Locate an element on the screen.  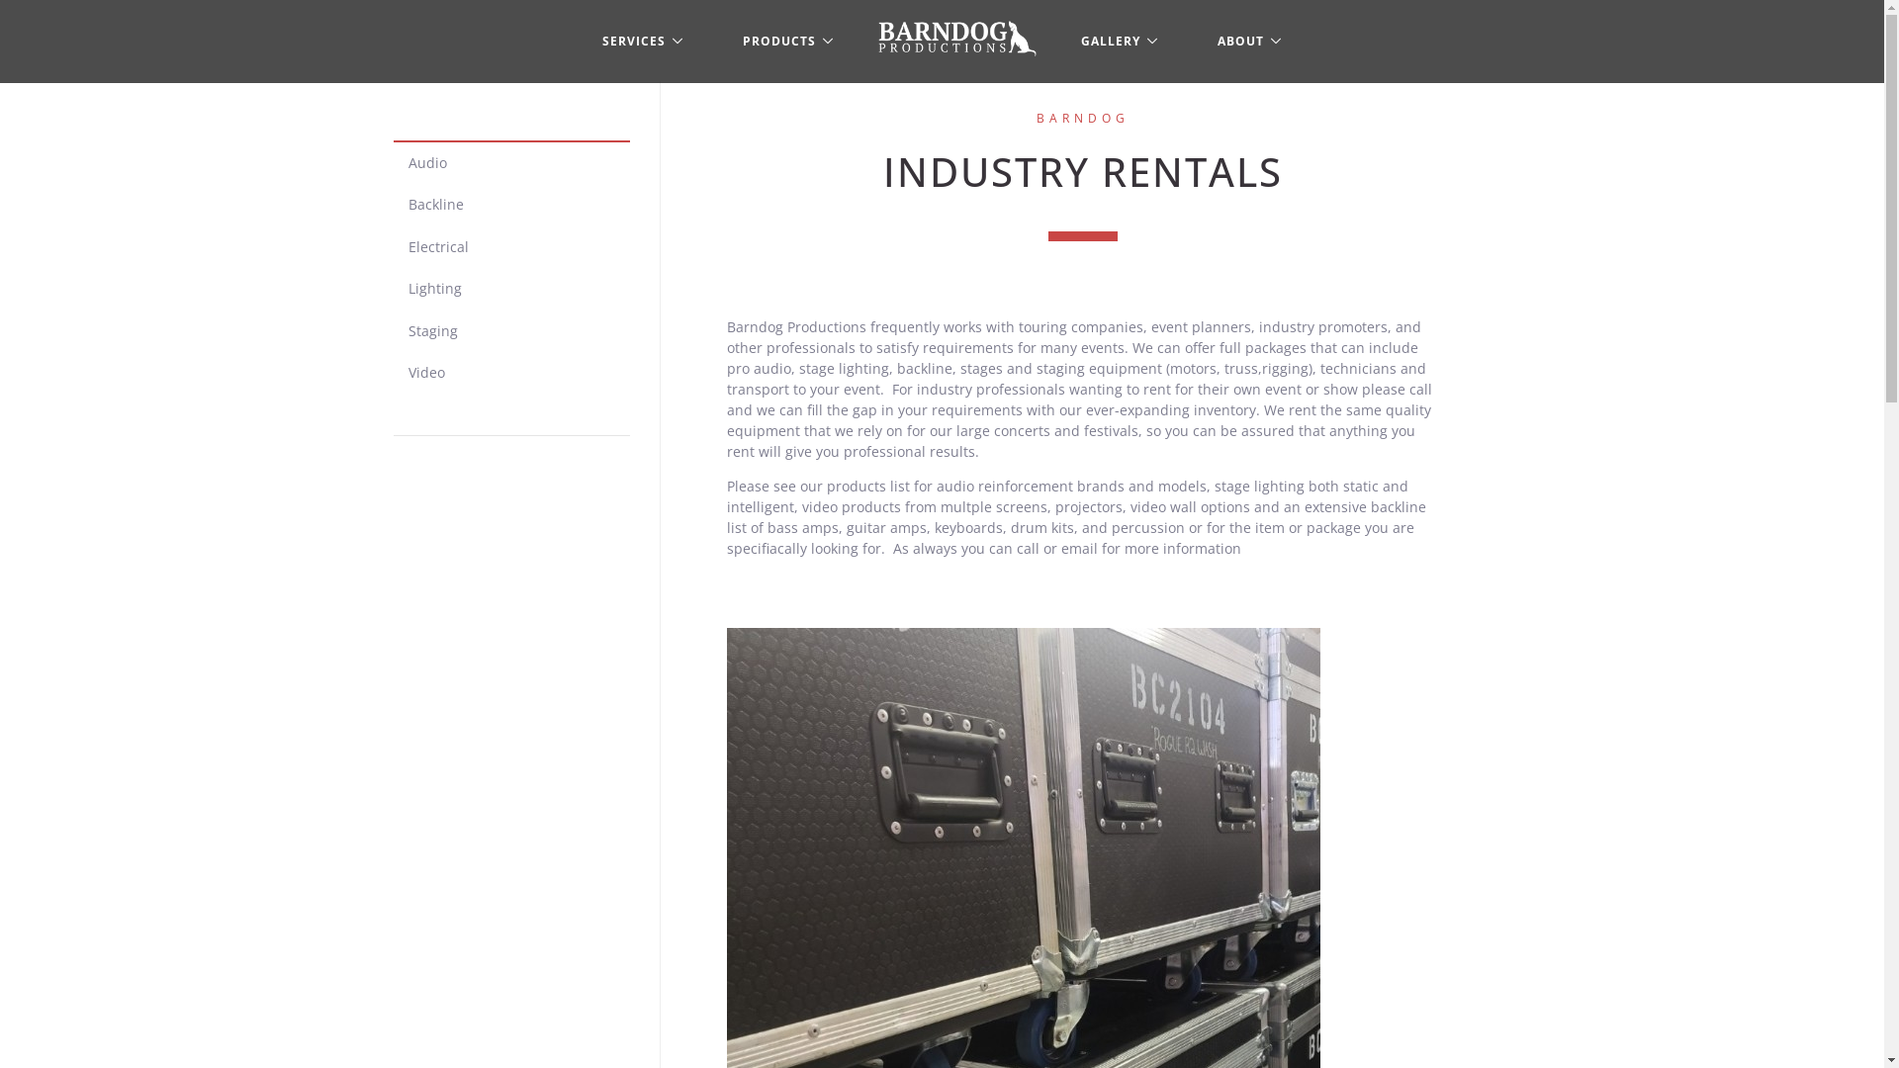
Video is located at coordinates (510, 373).